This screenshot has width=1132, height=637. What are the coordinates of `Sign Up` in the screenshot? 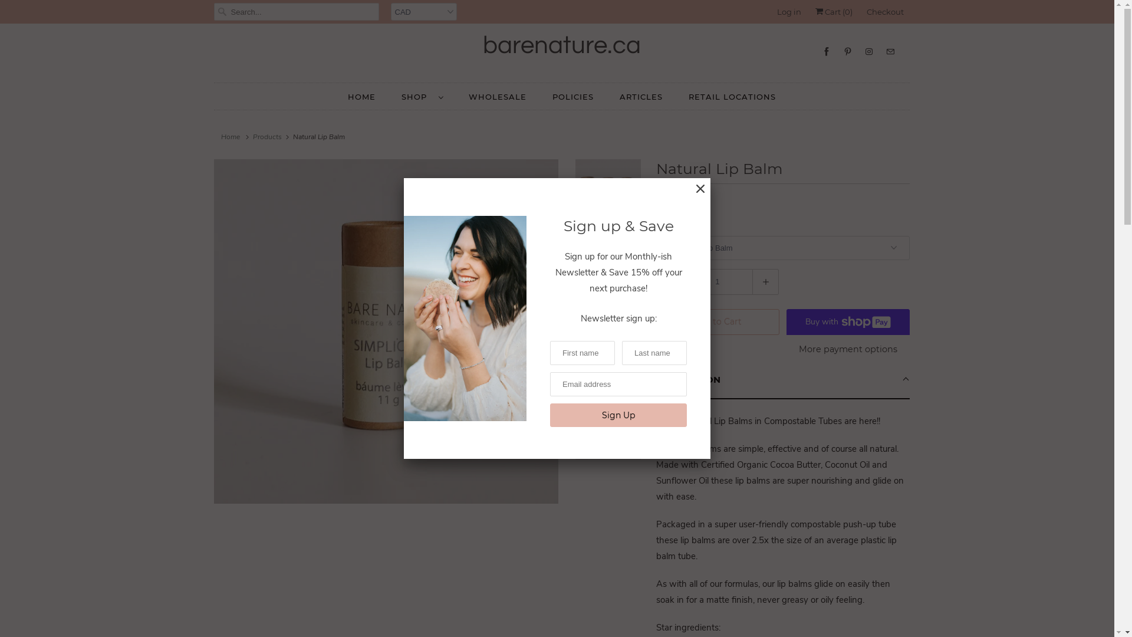 It's located at (618, 415).